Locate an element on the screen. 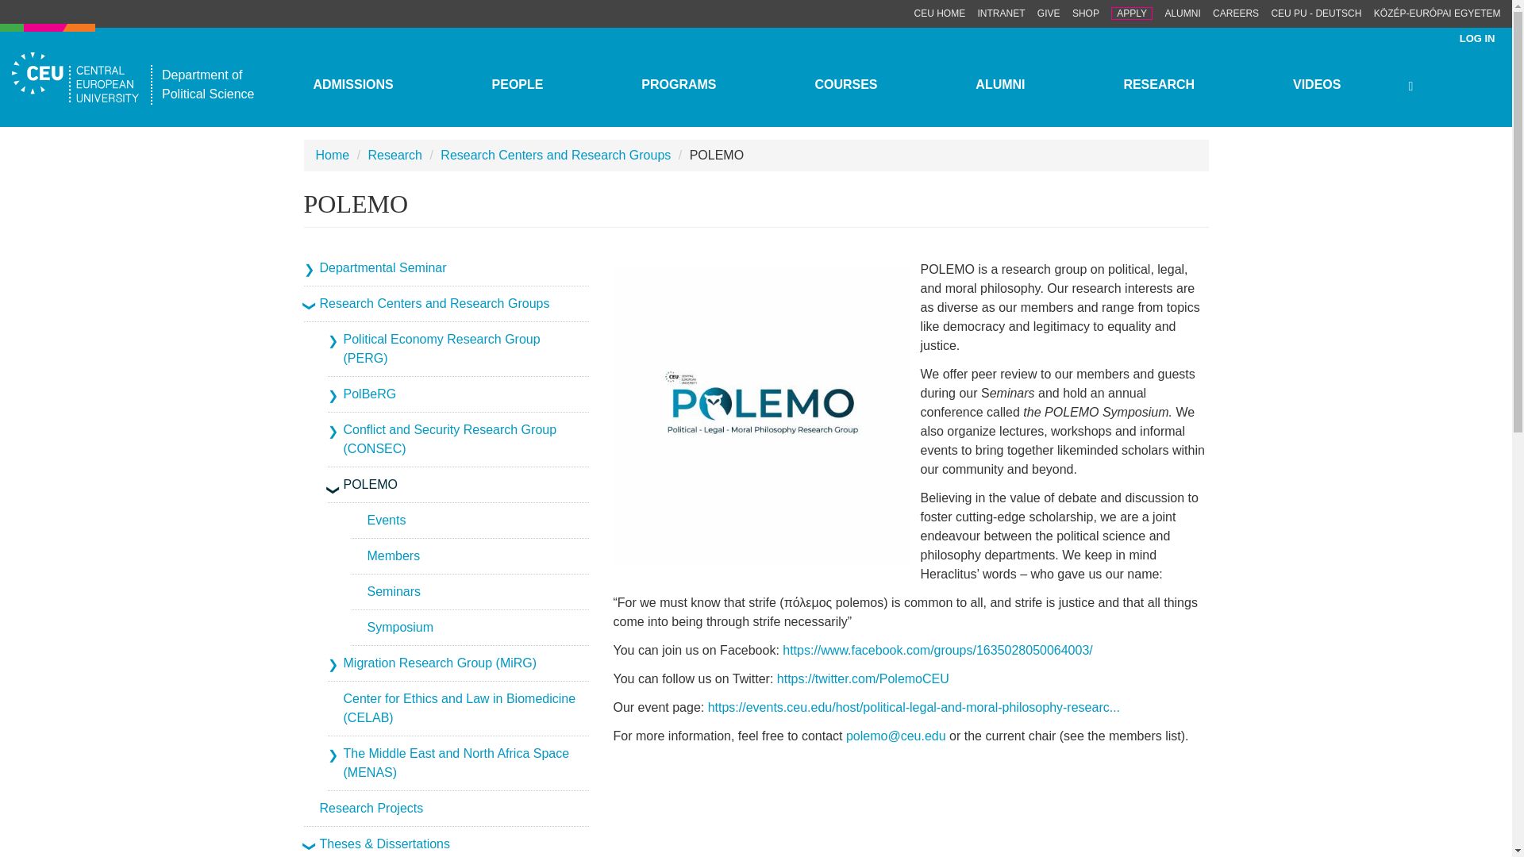 The image size is (1524, 857). GIVE is located at coordinates (1049, 13).